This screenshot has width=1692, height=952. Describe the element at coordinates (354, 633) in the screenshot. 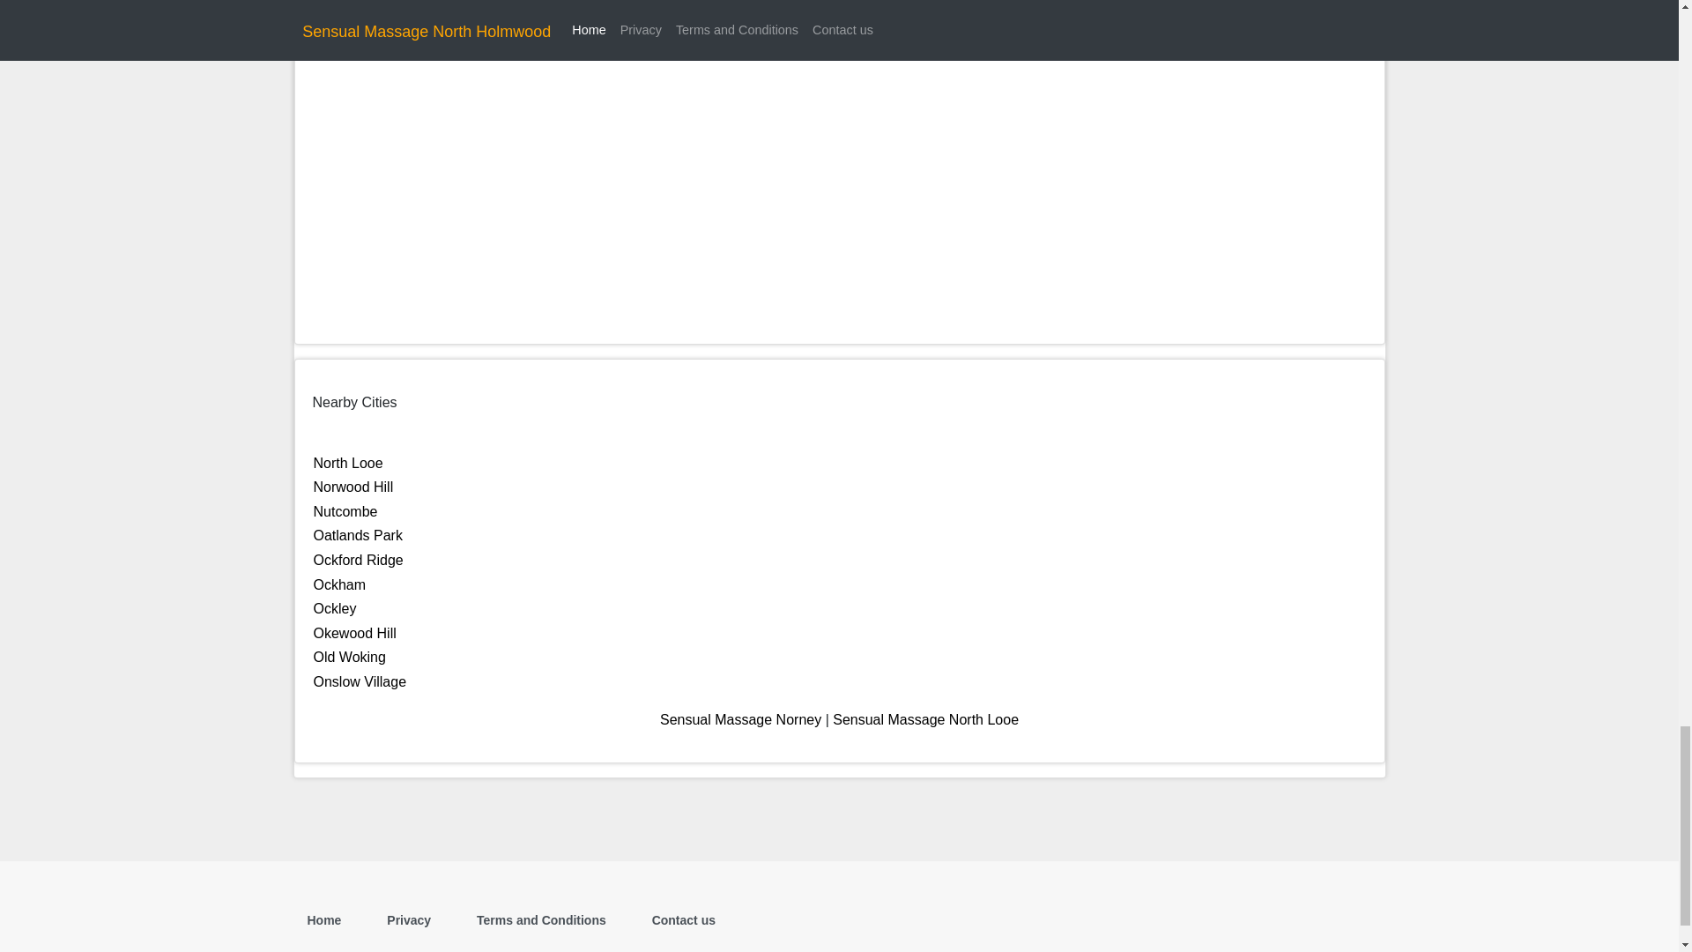

I see `Okewood Hill` at that location.